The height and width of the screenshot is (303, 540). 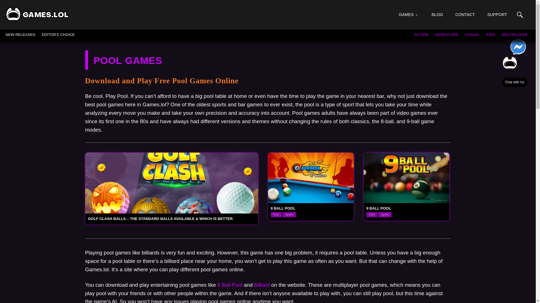 What do you see at coordinates (58, 34) in the screenshot?
I see `EDITOR'S CHOICE` at bounding box center [58, 34].